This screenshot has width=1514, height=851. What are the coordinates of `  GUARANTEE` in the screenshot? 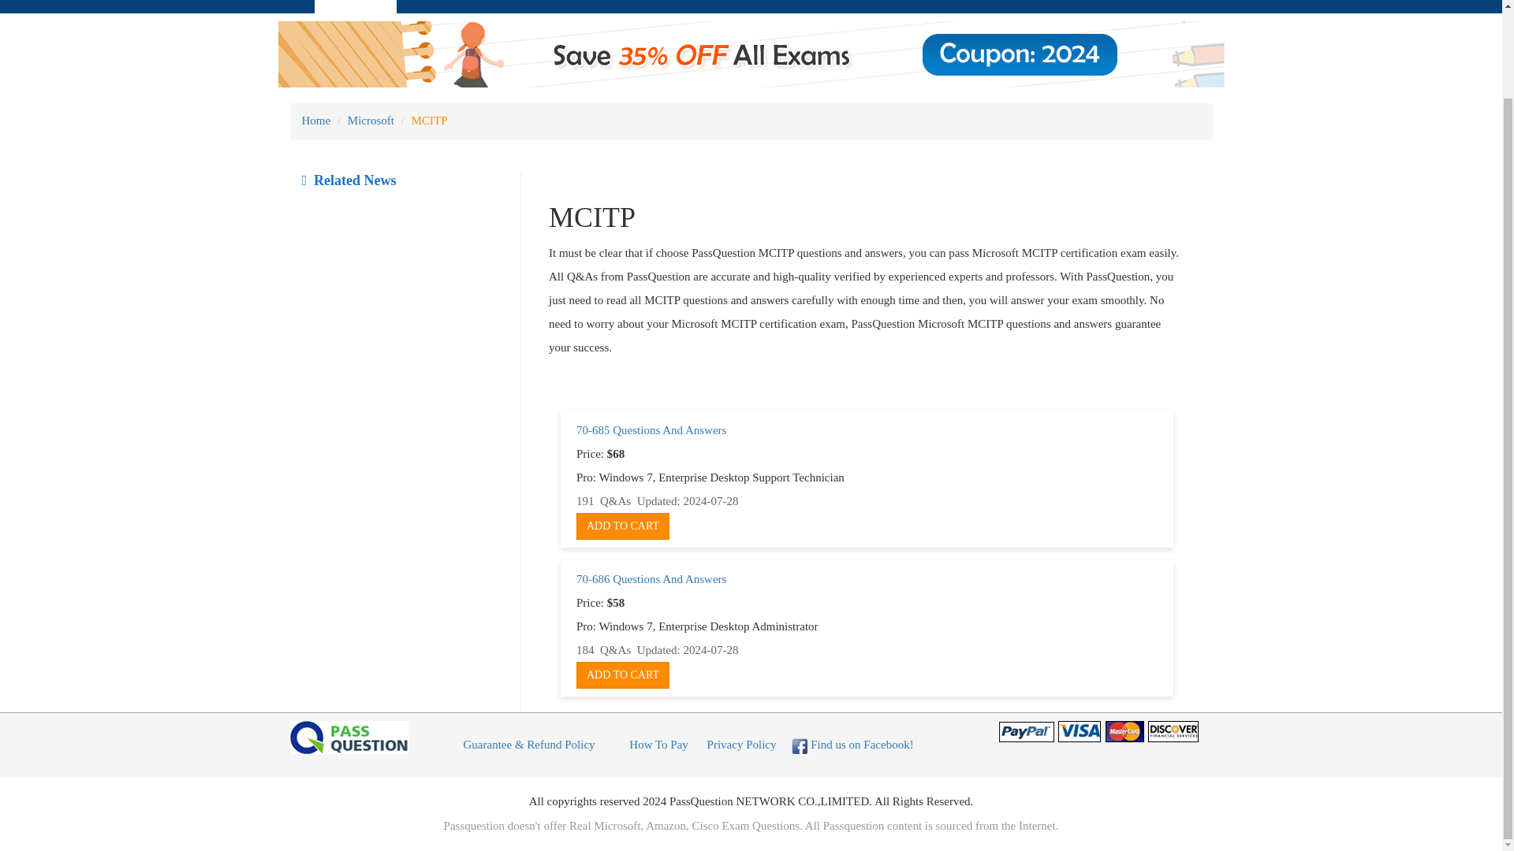 It's located at (617, 7).